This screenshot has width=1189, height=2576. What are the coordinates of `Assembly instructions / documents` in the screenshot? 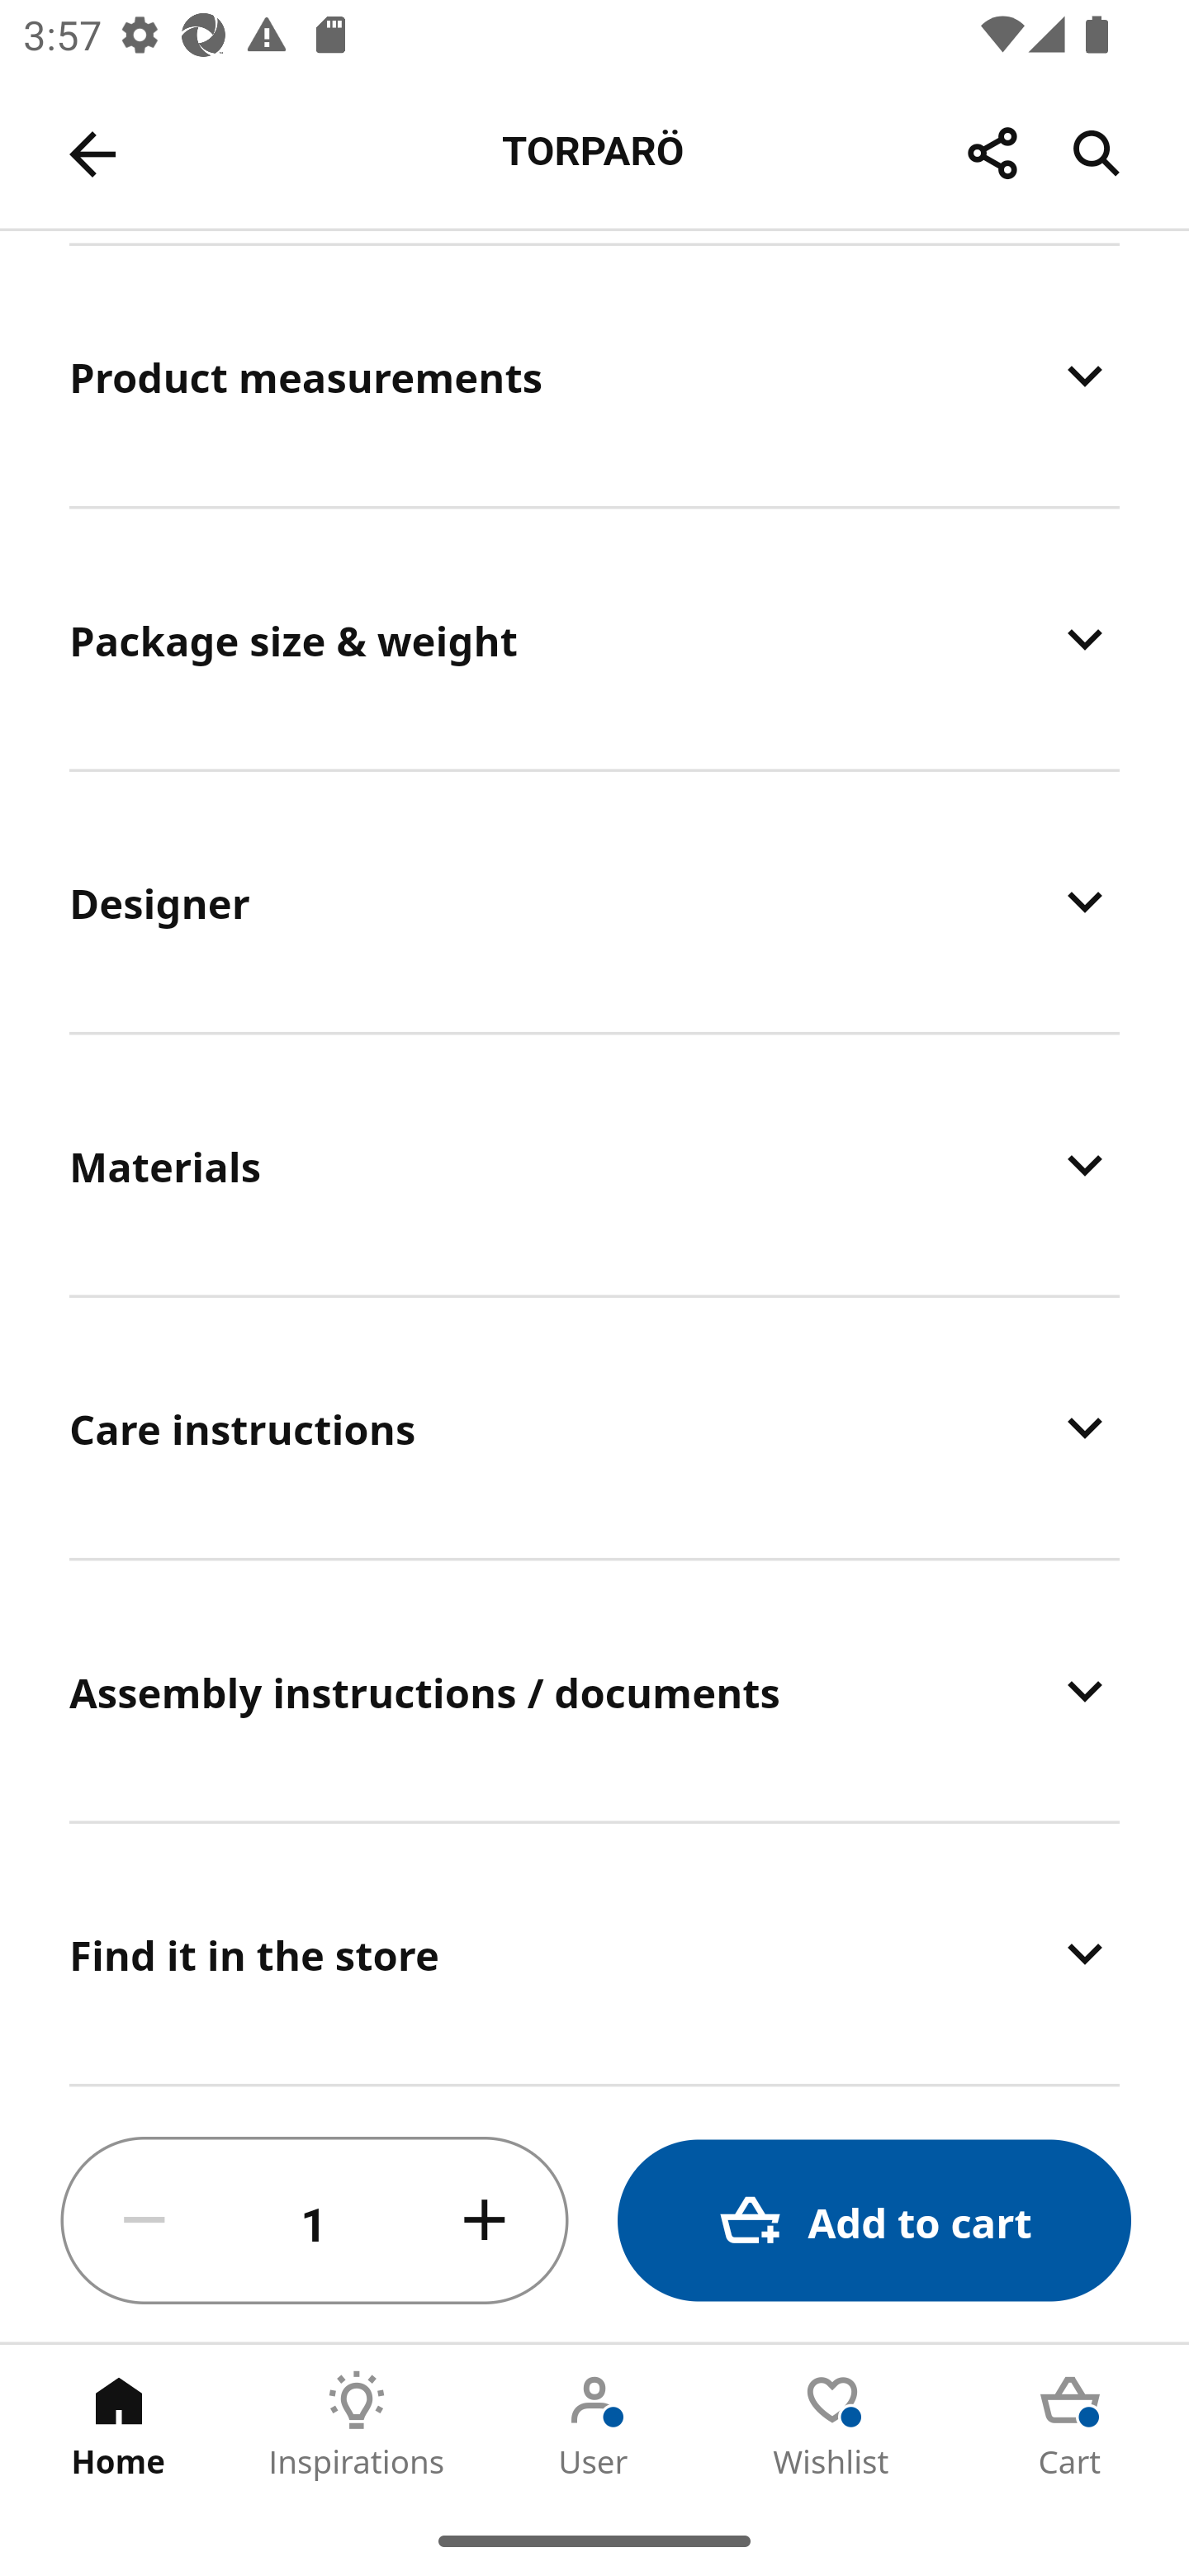 It's located at (594, 1691).